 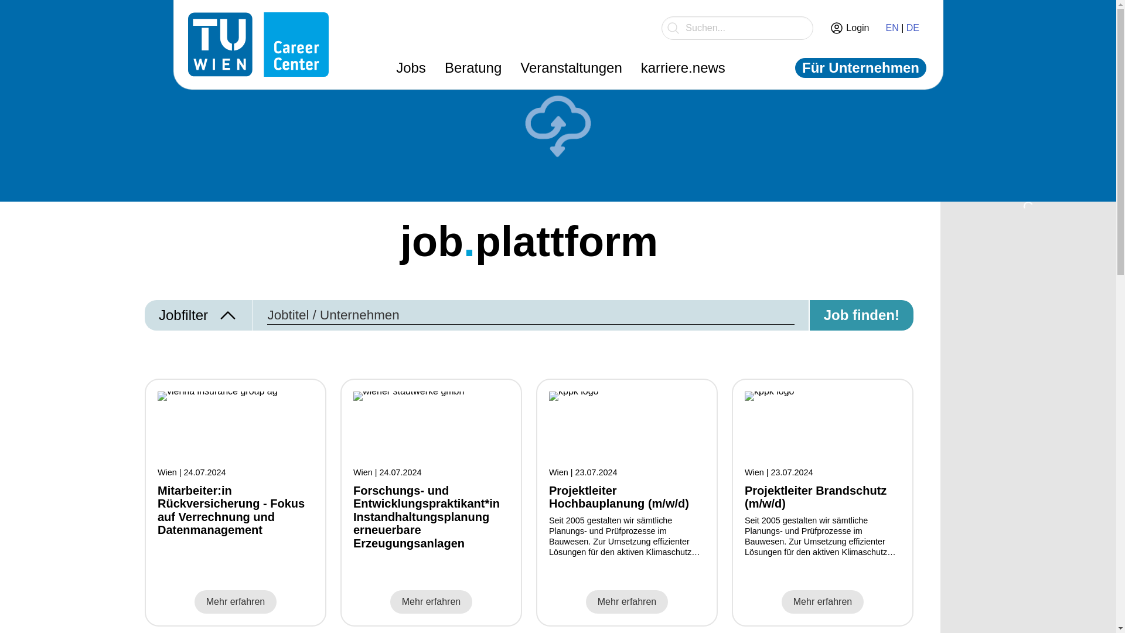 I want to click on Beratung, so click(x=472, y=68).